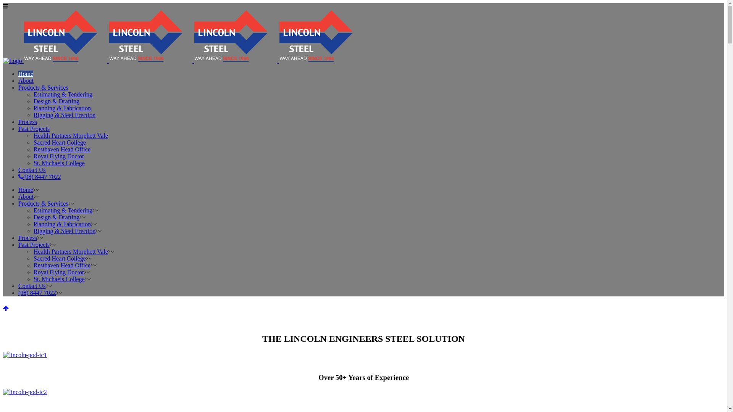 This screenshot has height=412, width=733. What do you see at coordinates (65, 115) in the screenshot?
I see `Rigging & Steel Erection` at bounding box center [65, 115].